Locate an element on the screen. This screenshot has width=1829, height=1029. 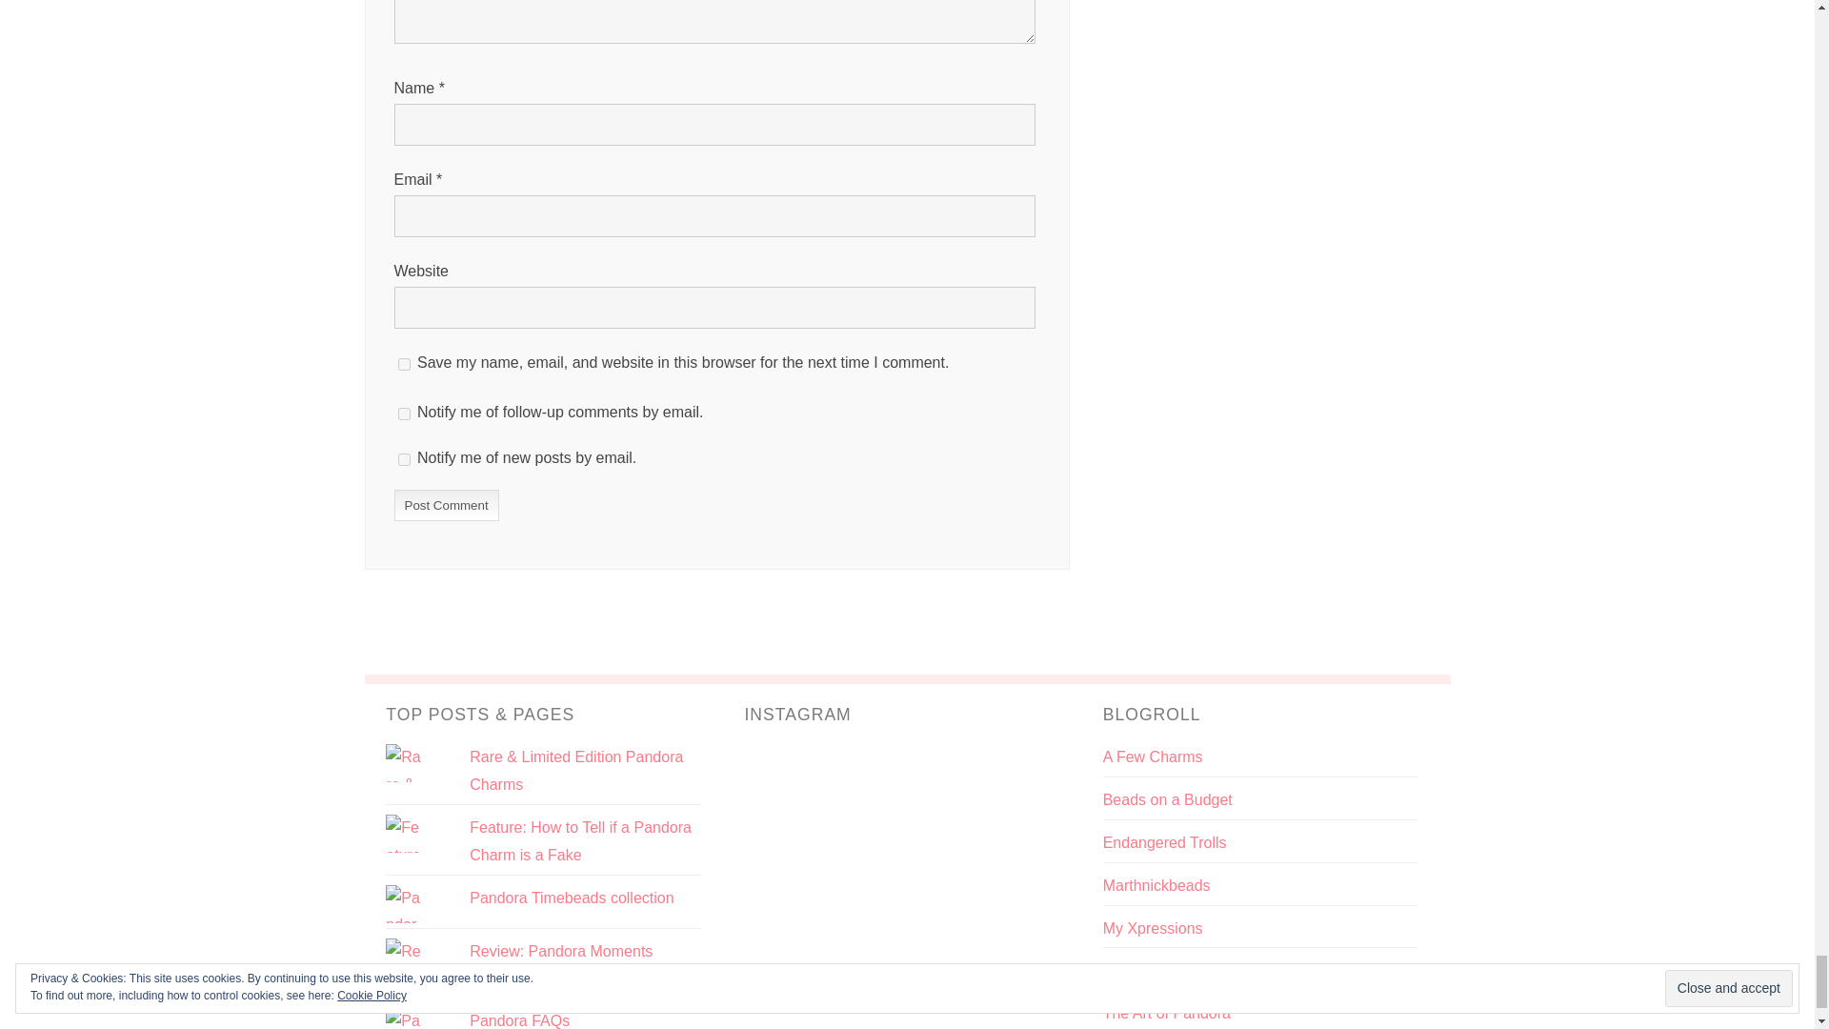
Feature: How to Tell if a Pandora Charm is a Fake is located at coordinates (580, 840).